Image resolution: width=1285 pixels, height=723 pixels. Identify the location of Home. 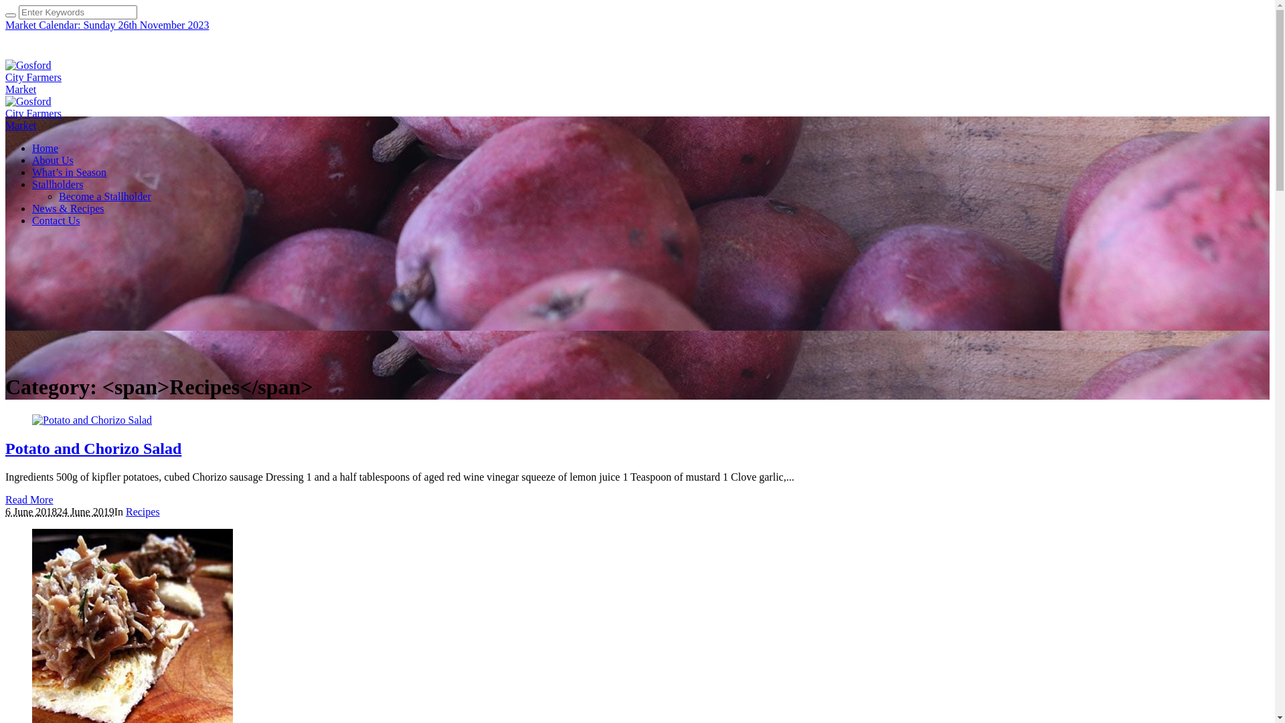
(46, 149).